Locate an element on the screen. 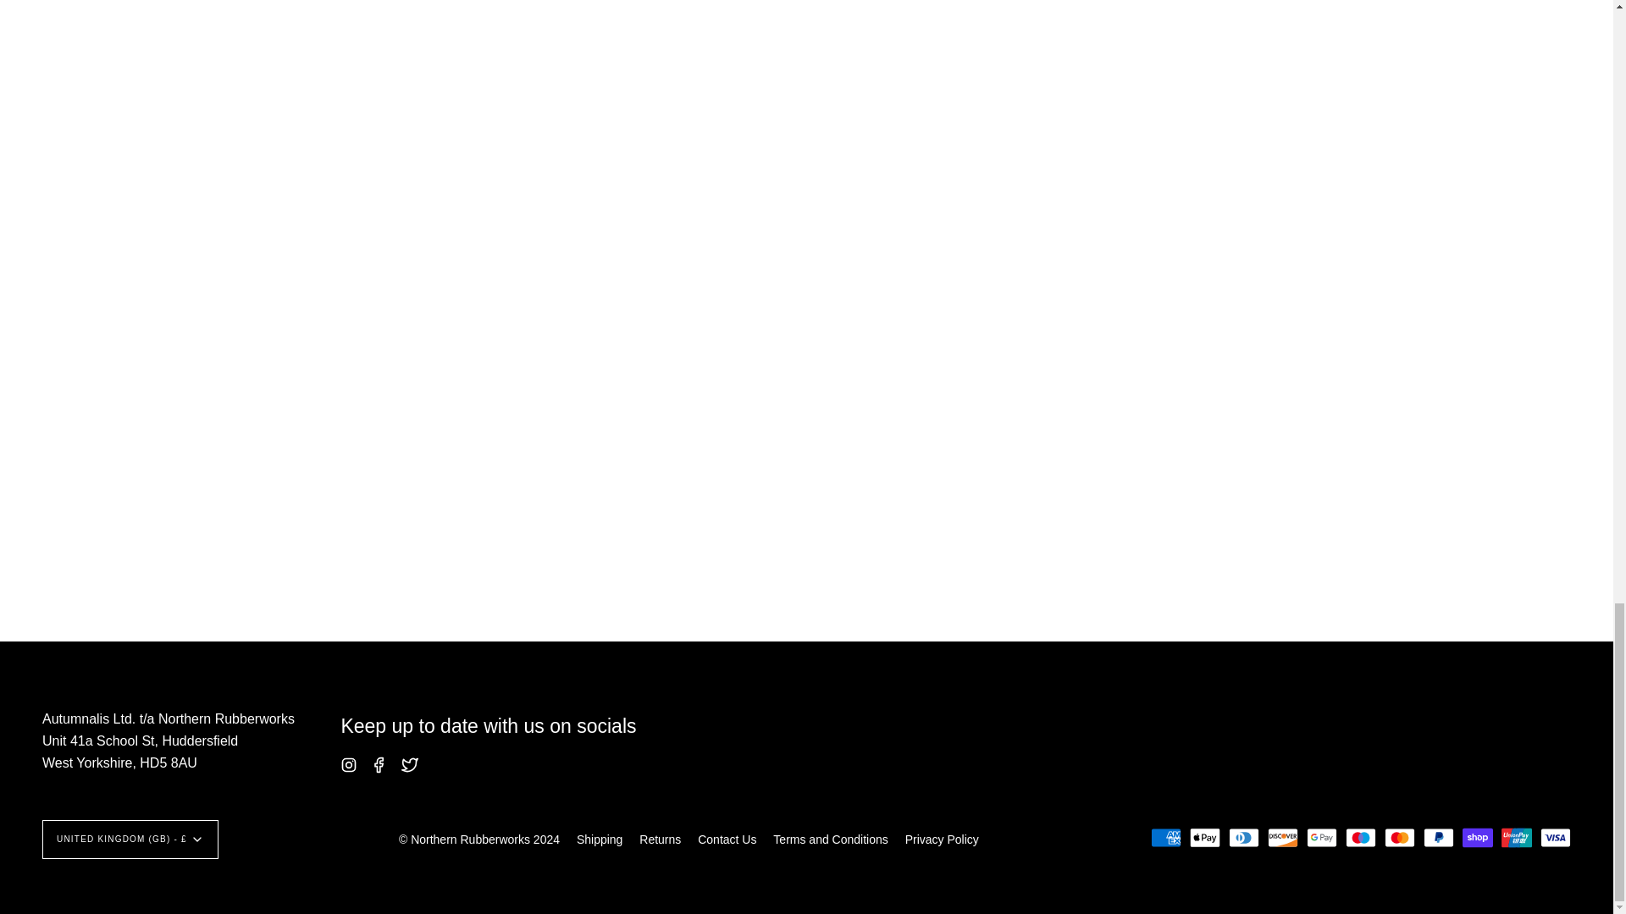  Northern Rubberworks on Facebook is located at coordinates (379, 763).